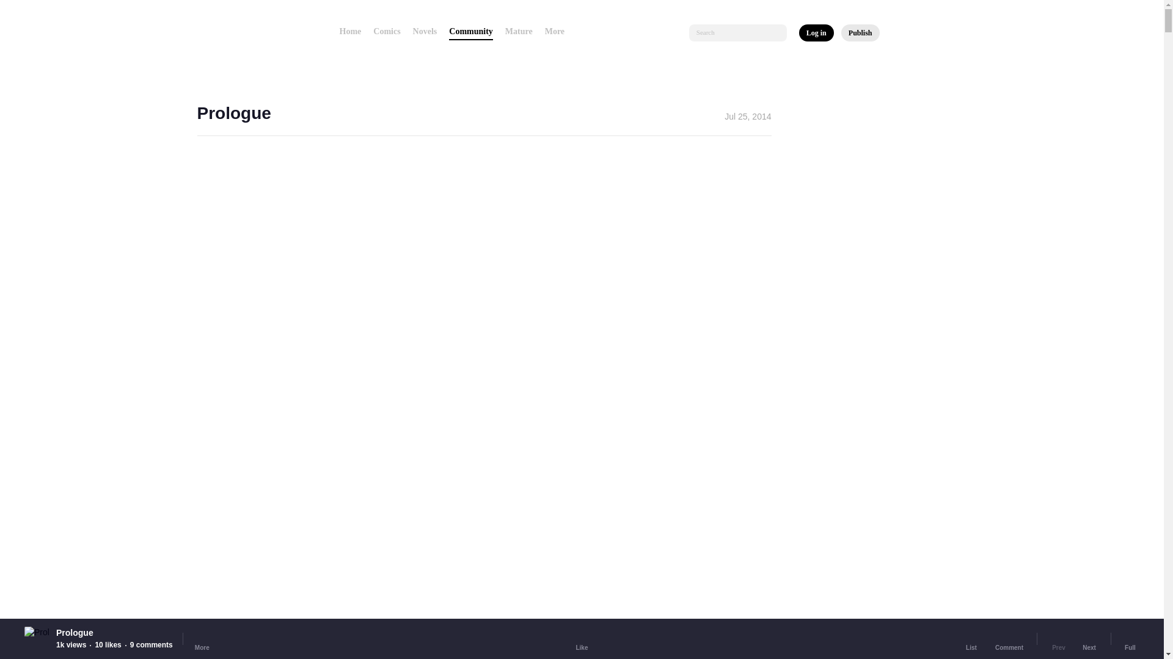 The image size is (1173, 659). I want to click on Mature, so click(519, 32).